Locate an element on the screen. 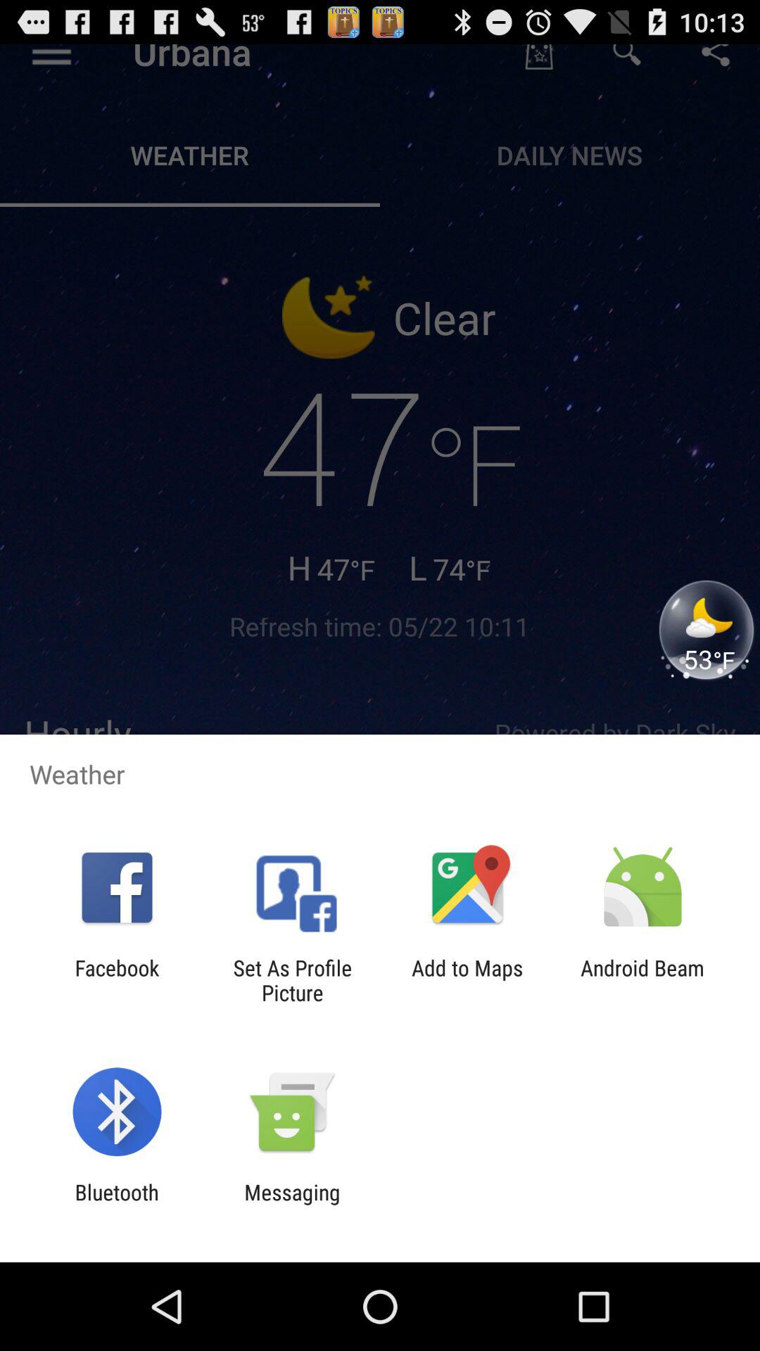 Image resolution: width=760 pixels, height=1351 pixels. flip to bluetooth icon is located at coordinates (117, 1205).